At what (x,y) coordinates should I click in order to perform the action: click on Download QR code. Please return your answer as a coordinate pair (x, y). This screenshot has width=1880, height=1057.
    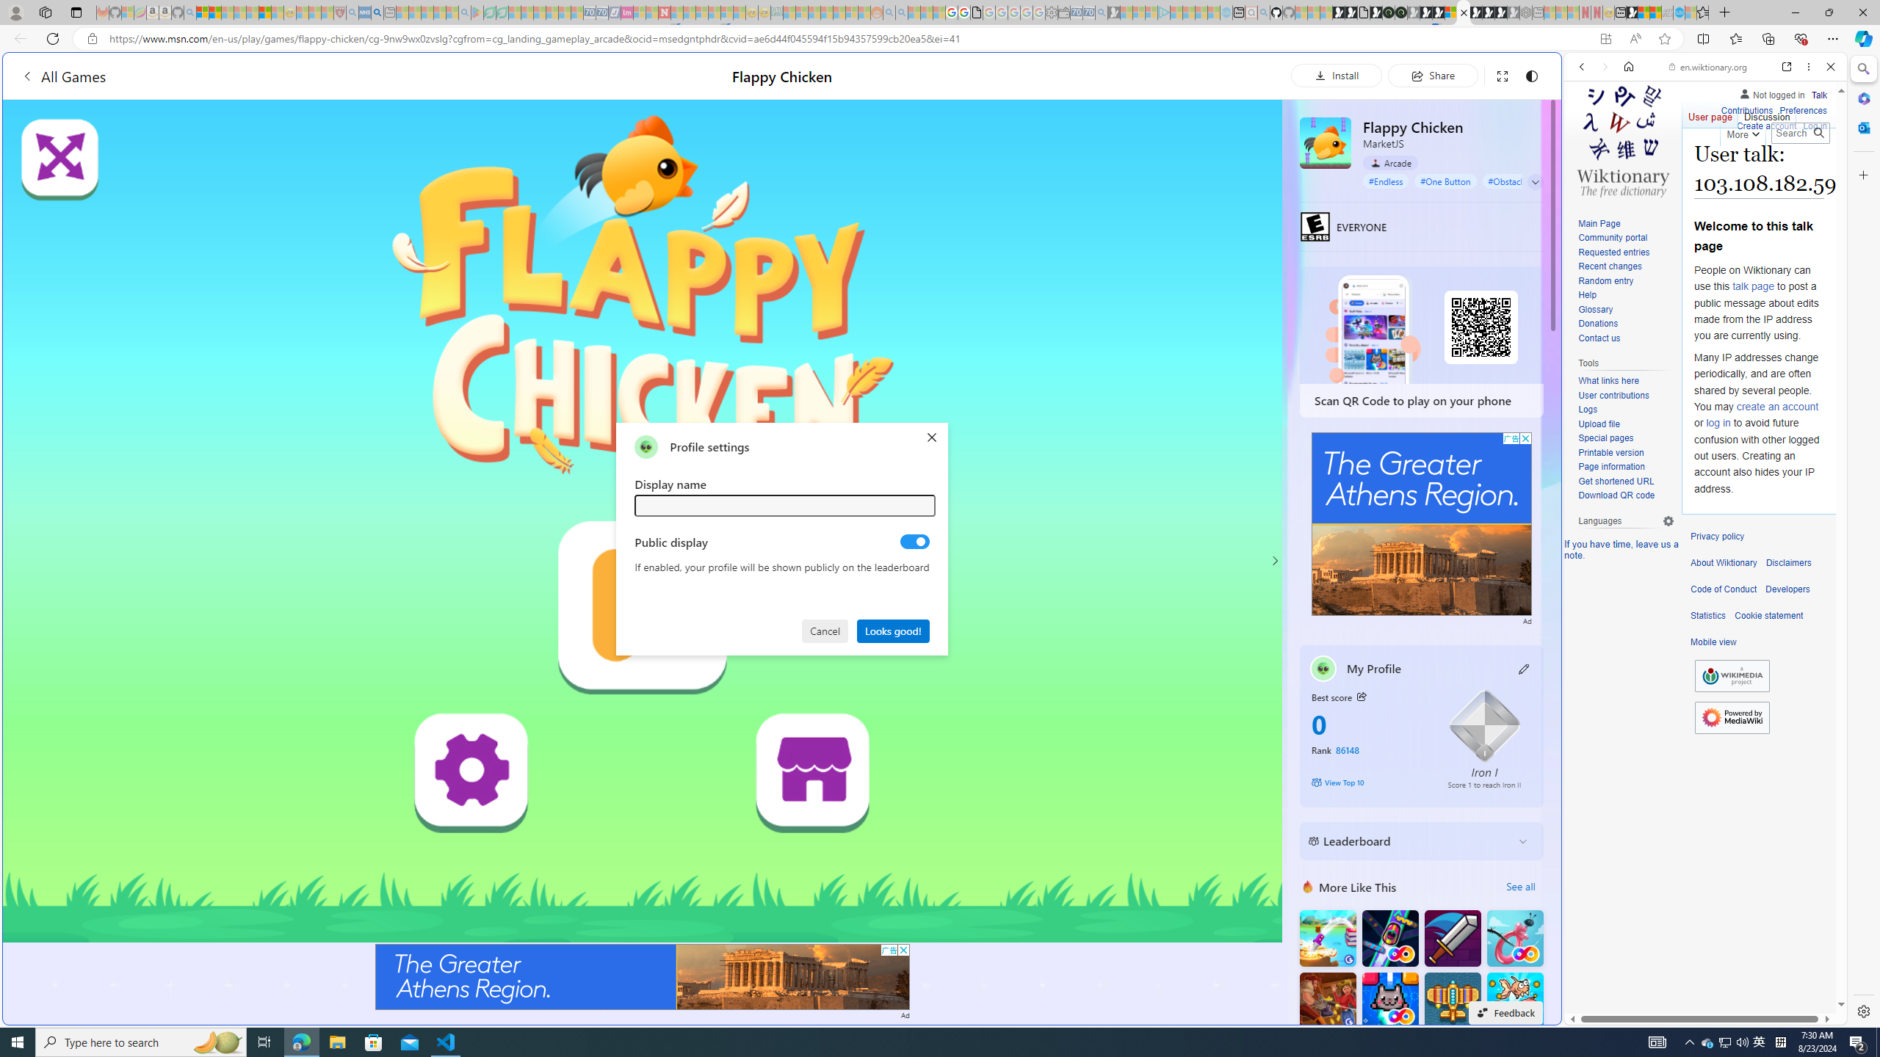
    Looking at the image, I should click on (1616, 495).